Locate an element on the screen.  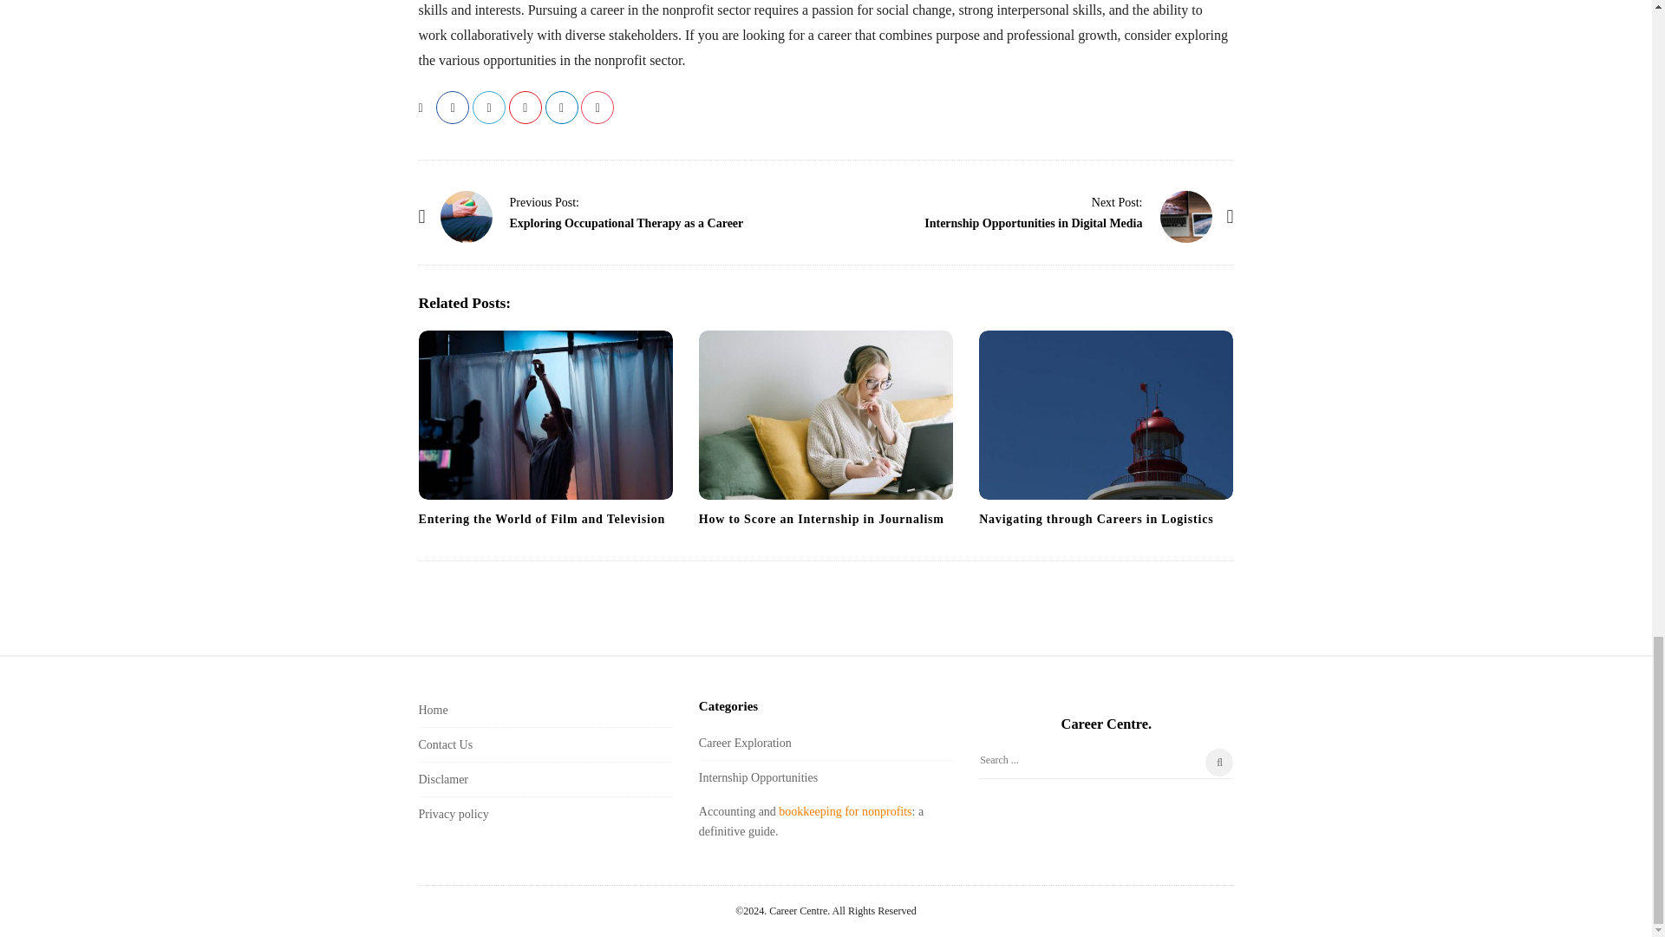
How to Score an Internship in Journalism is located at coordinates (821, 519).